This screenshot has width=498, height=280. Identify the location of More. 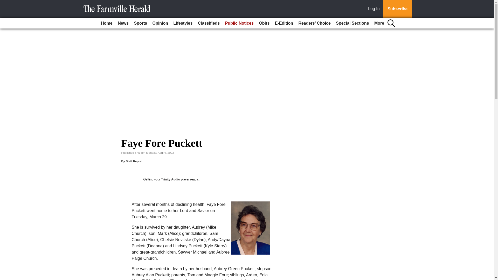
(379, 23).